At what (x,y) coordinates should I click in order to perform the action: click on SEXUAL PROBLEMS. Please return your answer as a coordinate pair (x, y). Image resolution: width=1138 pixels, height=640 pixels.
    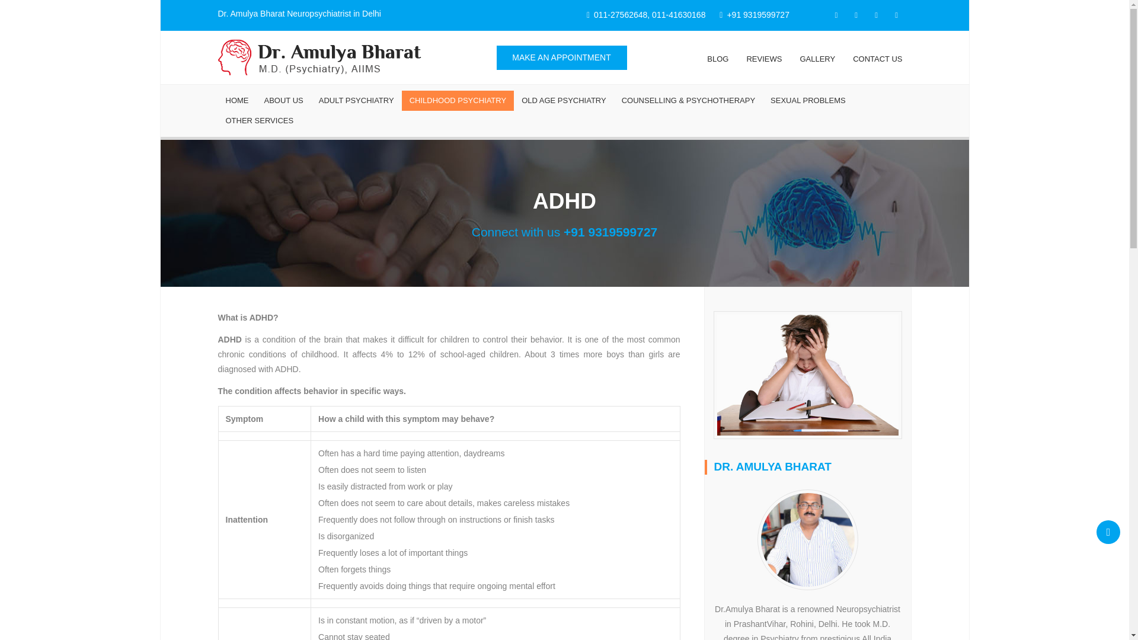
    Looking at the image, I should click on (808, 101).